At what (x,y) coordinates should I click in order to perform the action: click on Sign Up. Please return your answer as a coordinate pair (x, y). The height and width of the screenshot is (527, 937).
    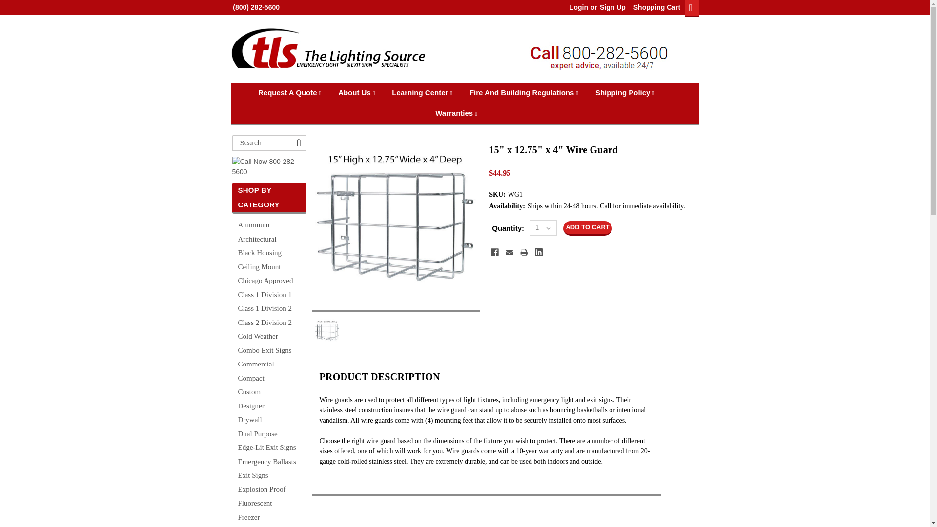
    Looking at the image, I should click on (611, 7).